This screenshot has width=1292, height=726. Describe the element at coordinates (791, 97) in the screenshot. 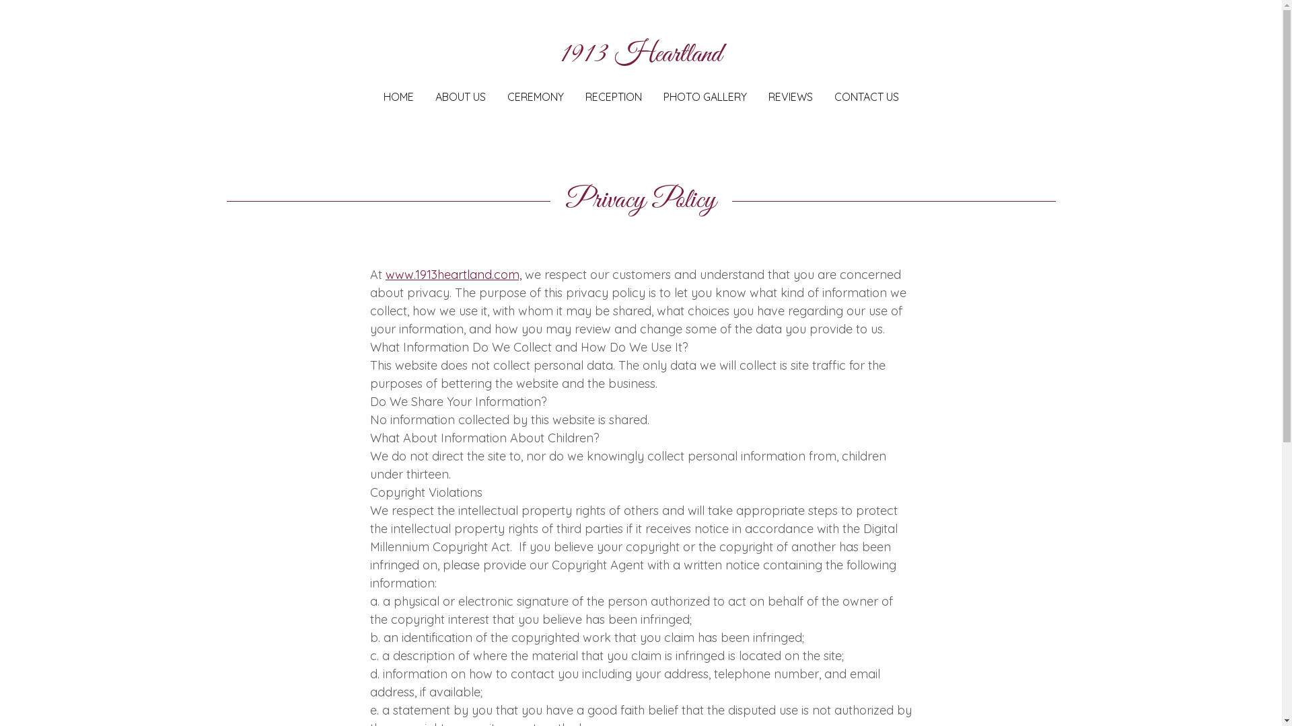

I see `REVIEWS` at that location.